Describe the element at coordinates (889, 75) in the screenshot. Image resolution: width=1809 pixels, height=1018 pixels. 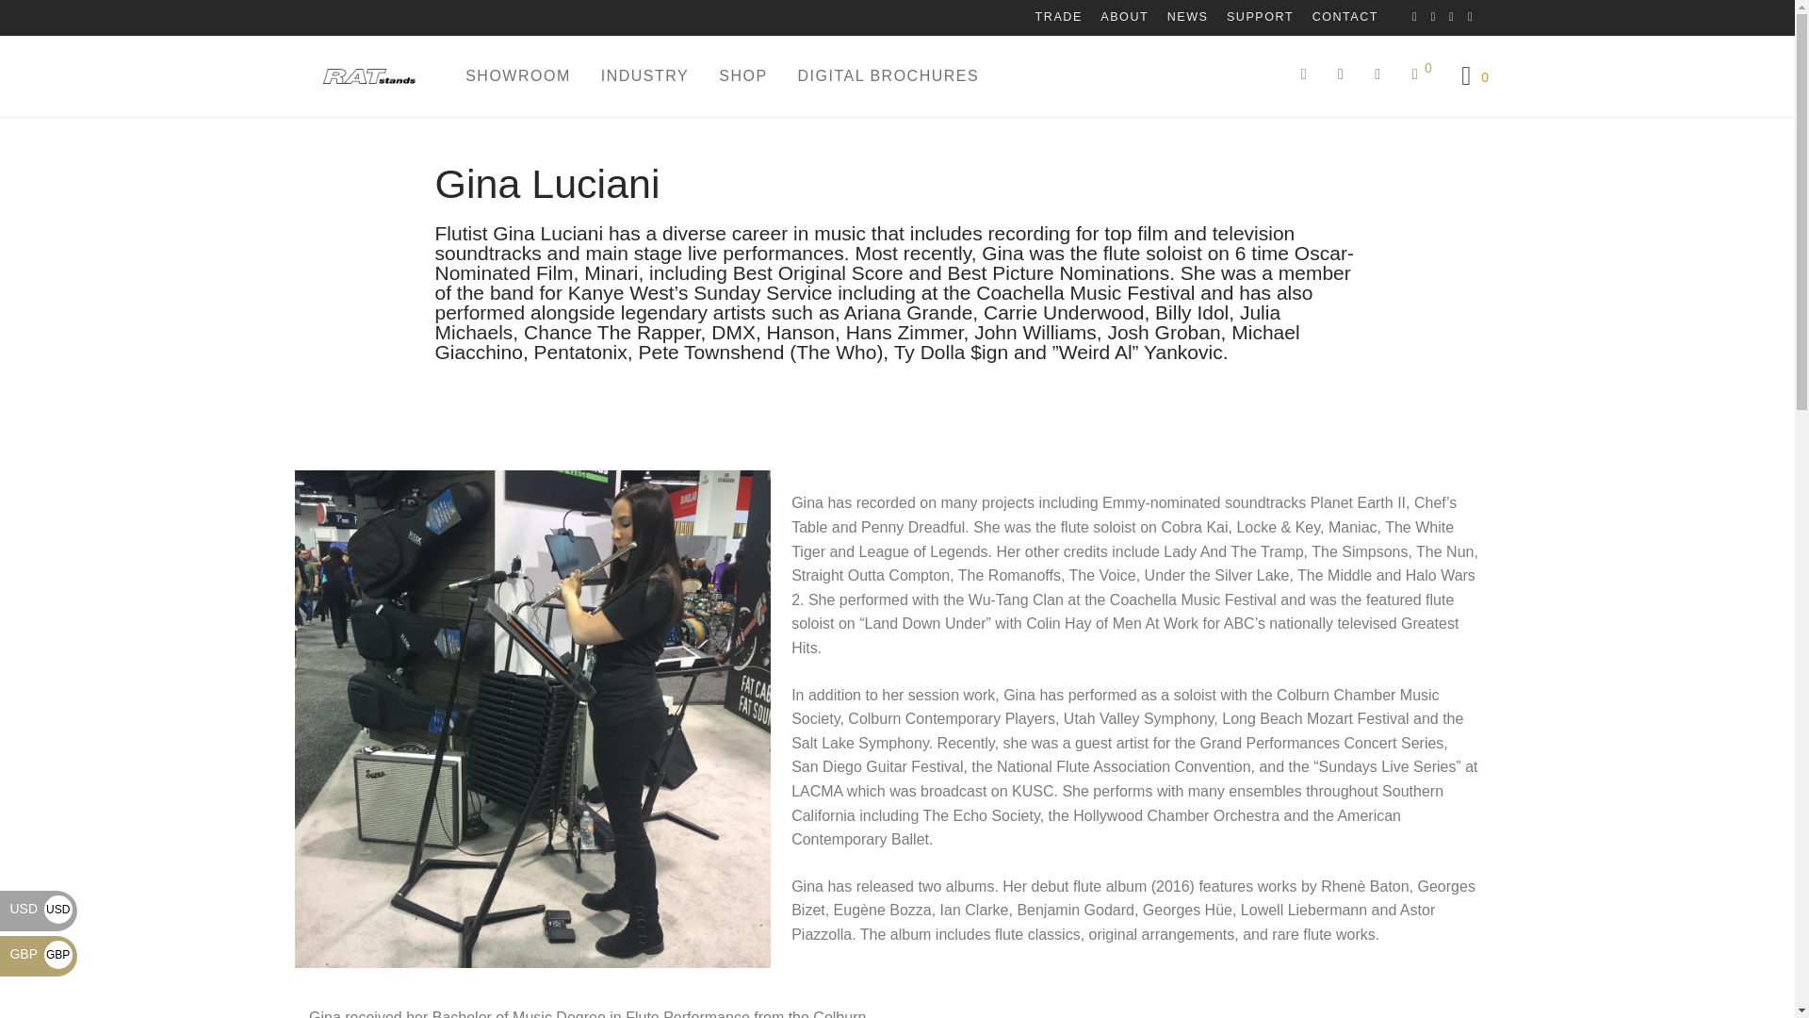
I see `DIGITAL BROCHURES` at that location.